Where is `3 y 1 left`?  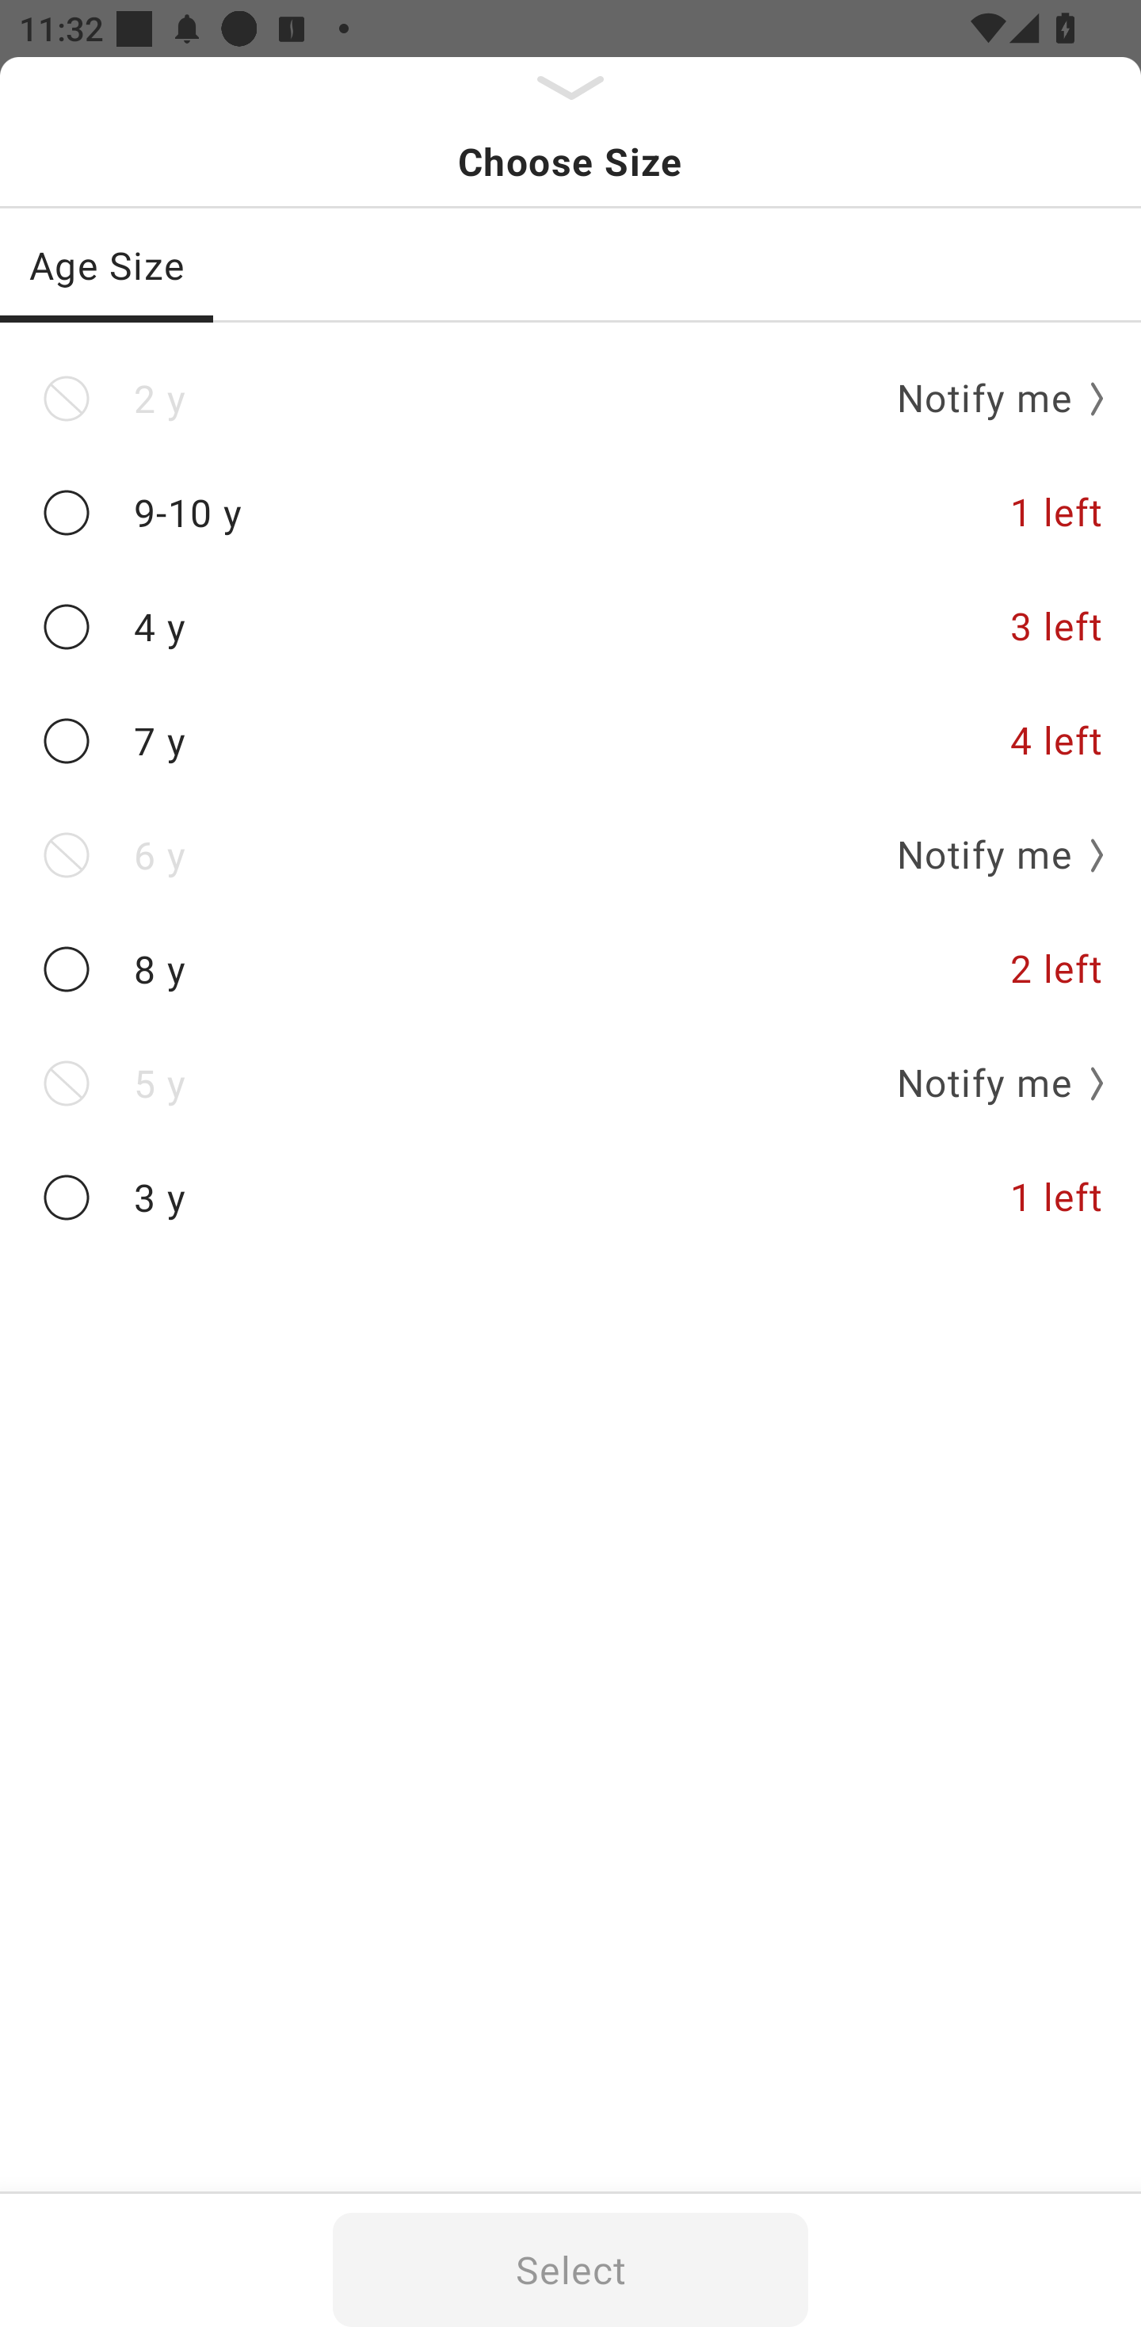
3 y 1 left is located at coordinates (570, 1197).